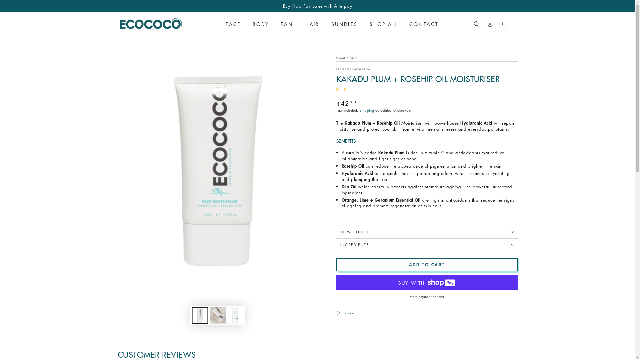 The image size is (640, 360). What do you see at coordinates (427, 265) in the screenshot?
I see `ADD TO CART` at bounding box center [427, 265].